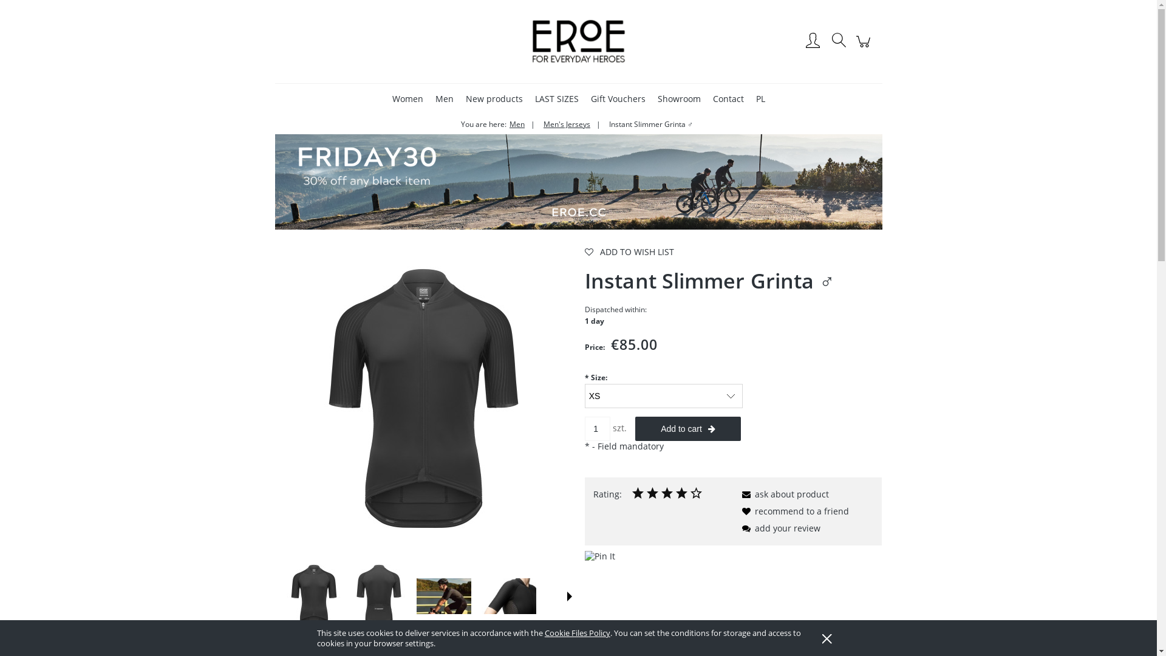 This screenshot has height=656, width=1166. I want to click on add your review, so click(779, 528).